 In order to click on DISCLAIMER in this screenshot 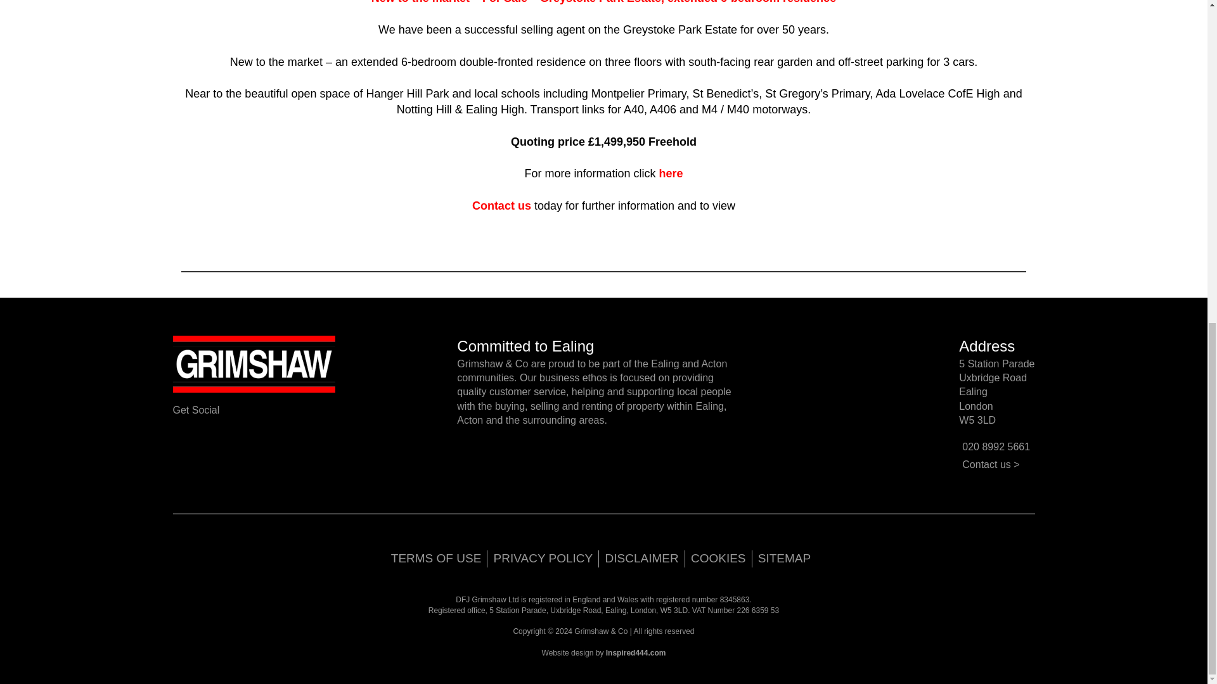, I will do `click(641, 558)`.